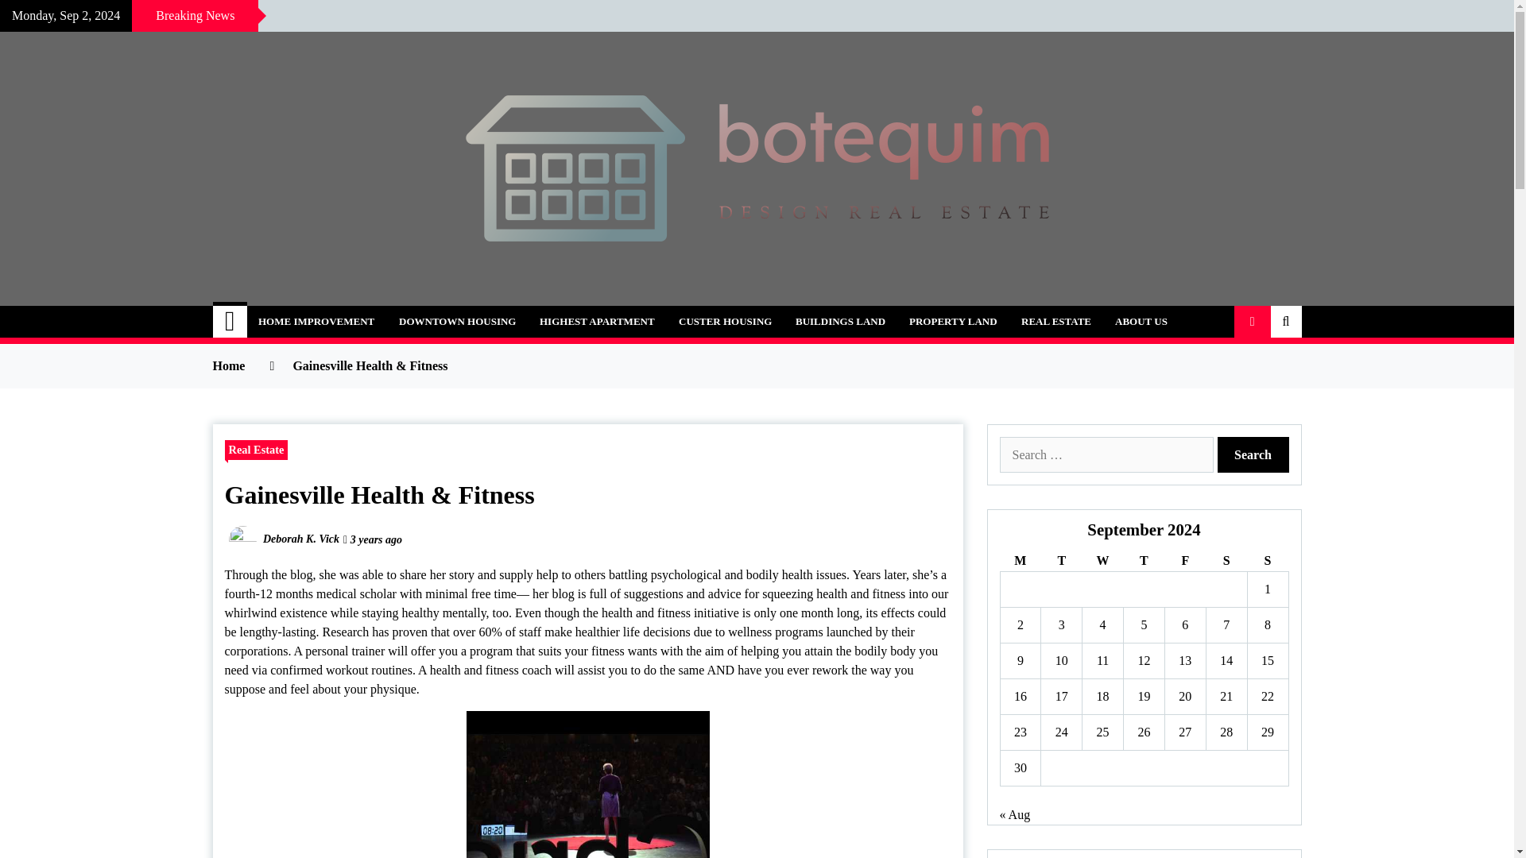  What do you see at coordinates (316, 321) in the screenshot?
I see `HOME IMPROVEMENT` at bounding box center [316, 321].